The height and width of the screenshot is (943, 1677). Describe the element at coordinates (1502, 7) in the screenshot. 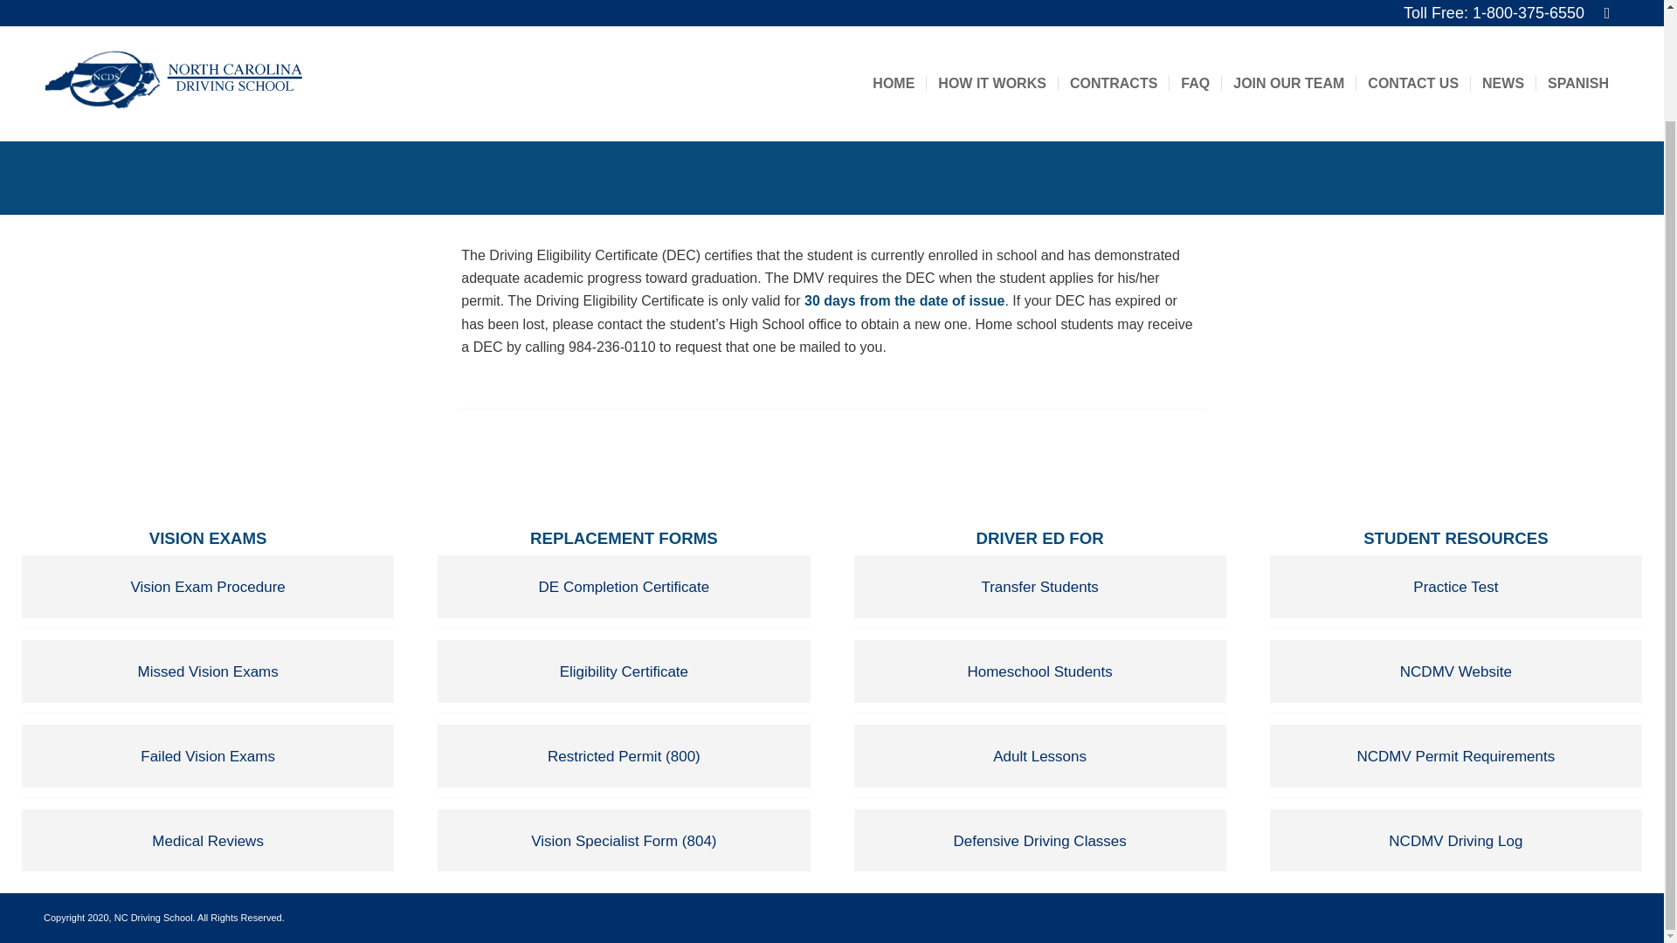

I see `NEWS` at that location.